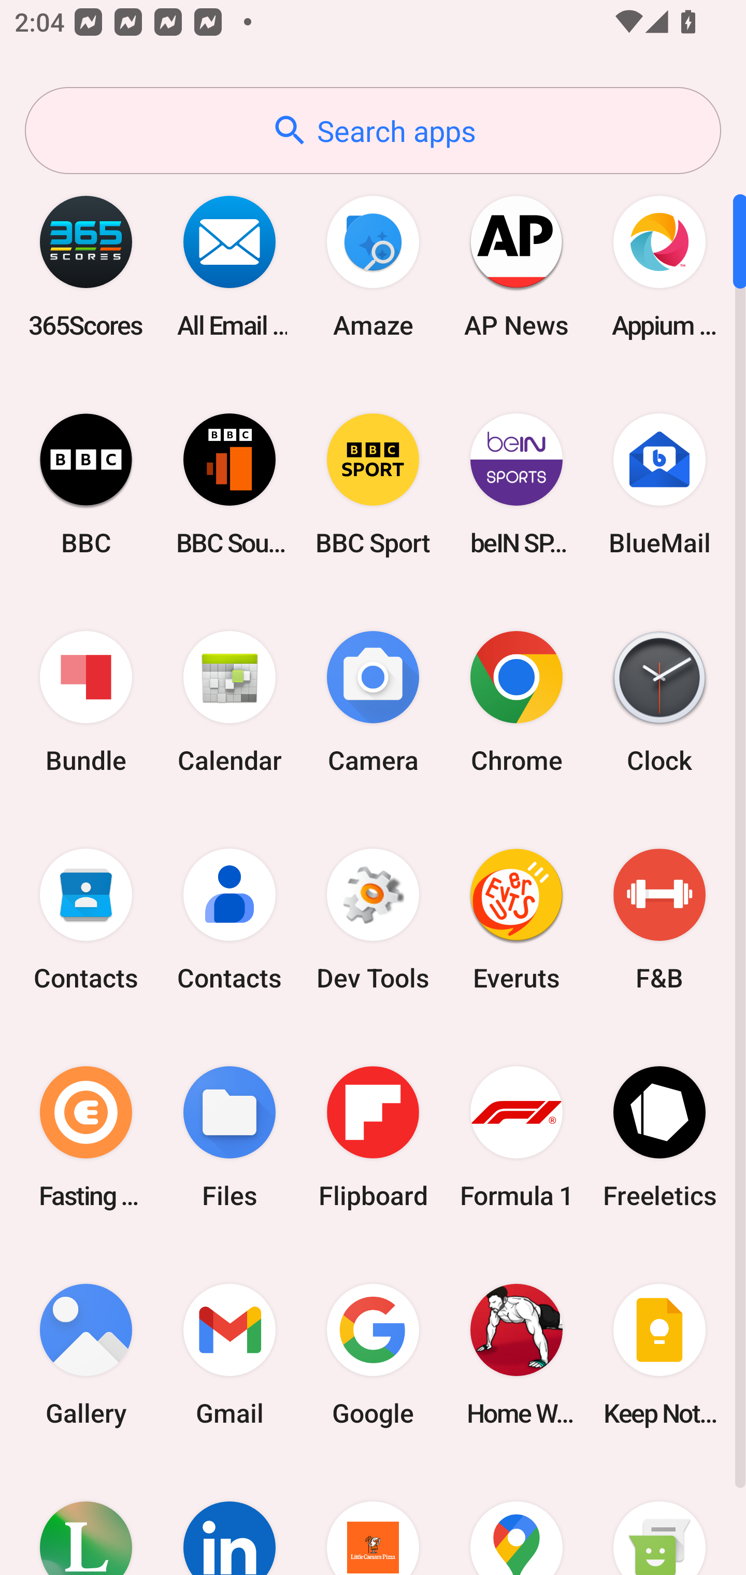 This screenshot has height=1575, width=746. Describe the element at coordinates (373, 1354) in the screenshot. I see `Google` at that location.